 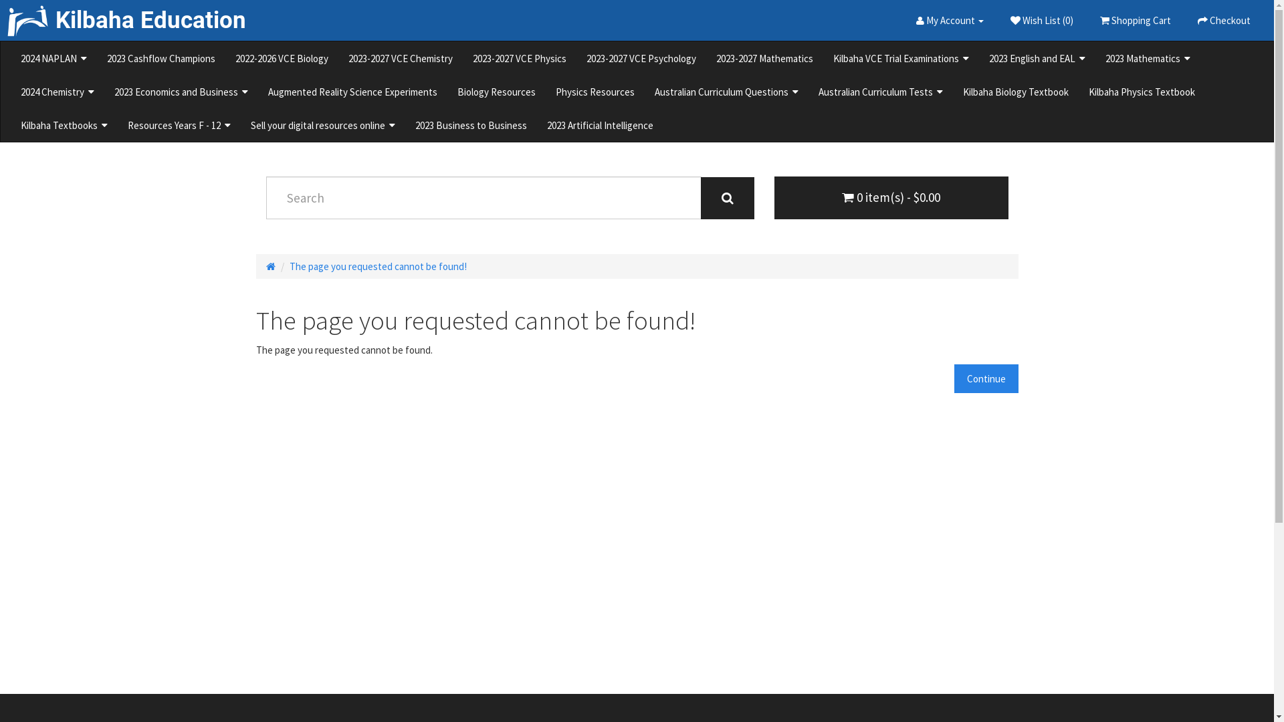 I want to click on 2022-2026 VCE Biology, so click(x=282, y=58).